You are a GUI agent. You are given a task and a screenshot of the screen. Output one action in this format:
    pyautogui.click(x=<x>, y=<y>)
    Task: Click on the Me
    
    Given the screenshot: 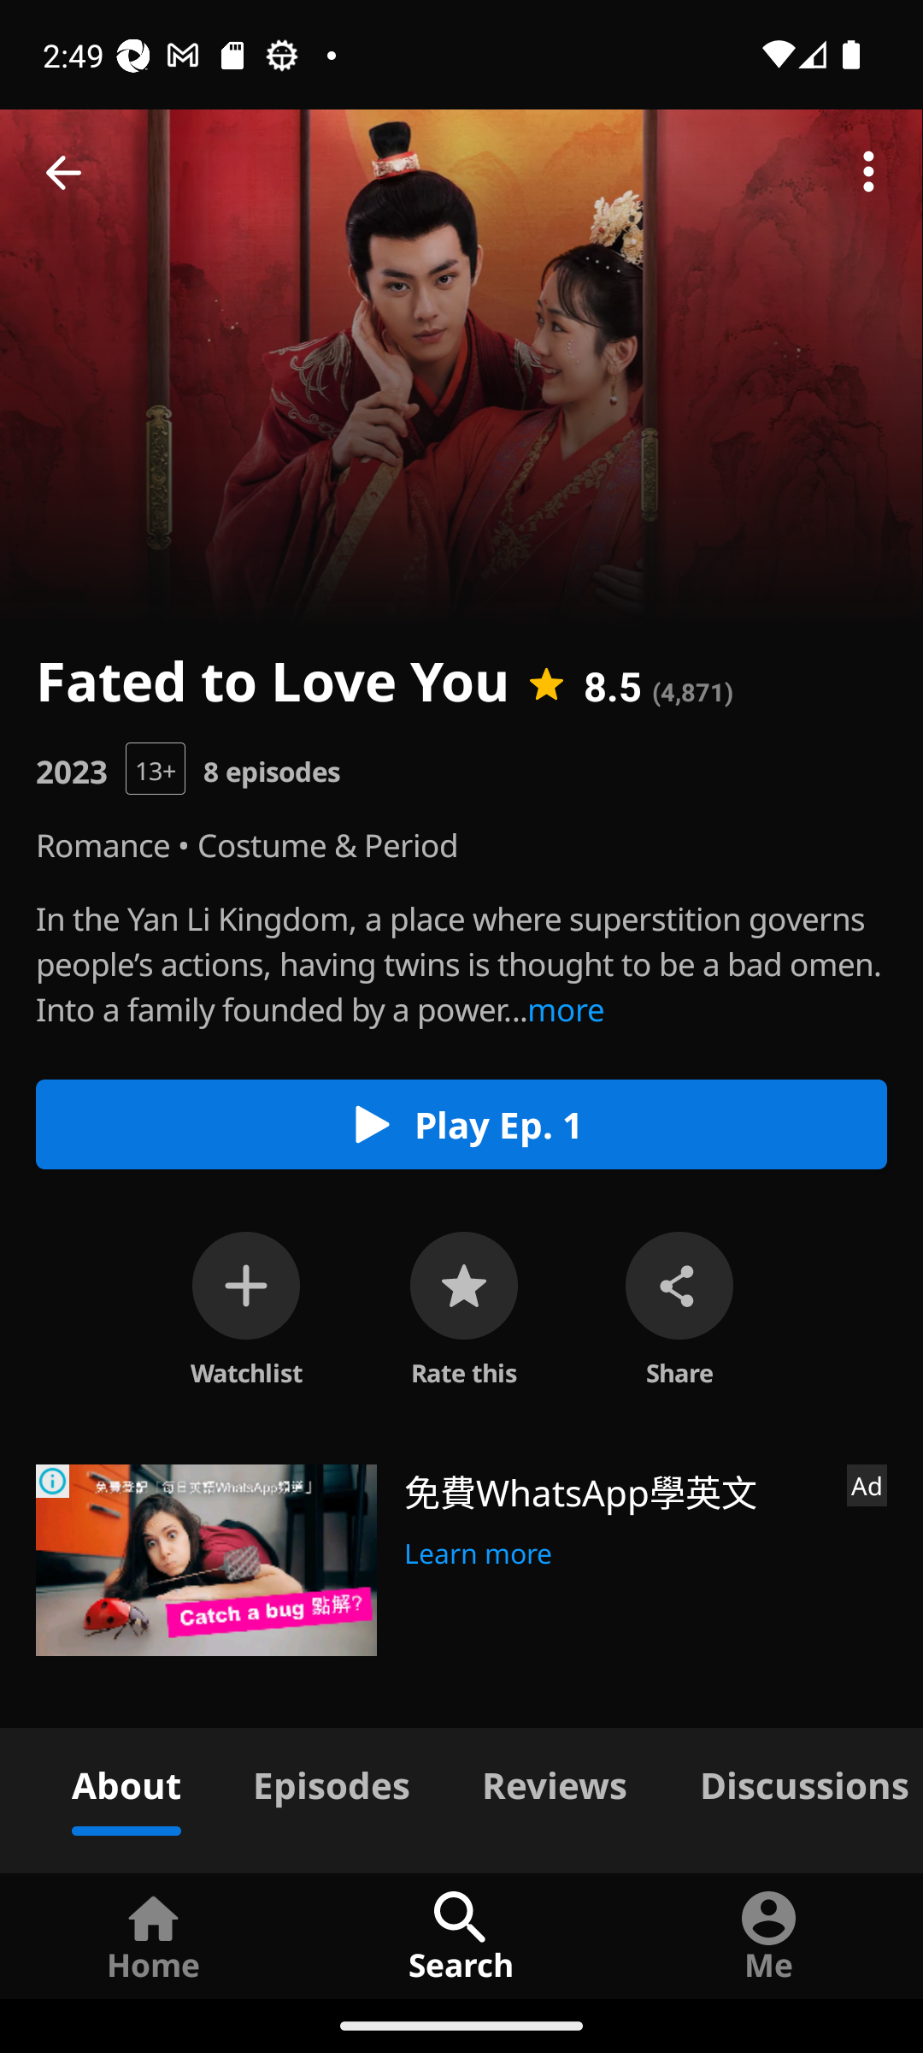 What is the action you would take?
    pyautogui.click(x=769, y=1935)
    